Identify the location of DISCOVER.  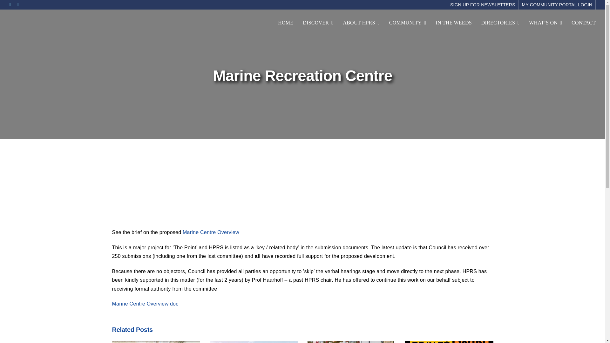
(318, 23).